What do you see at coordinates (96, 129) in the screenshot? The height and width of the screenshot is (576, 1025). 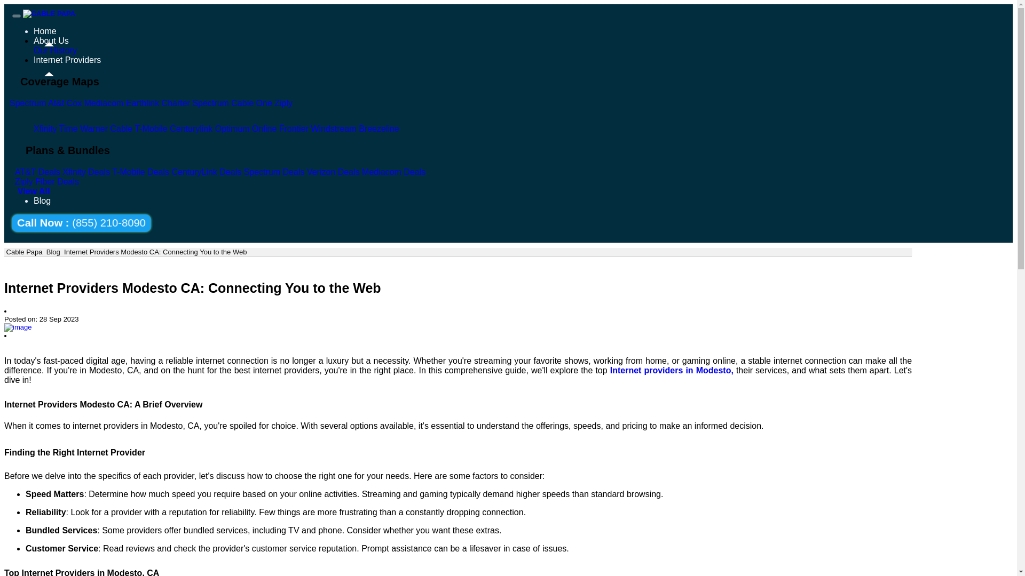 I see `Time Warner Cable` at bounding box center [96, 129].